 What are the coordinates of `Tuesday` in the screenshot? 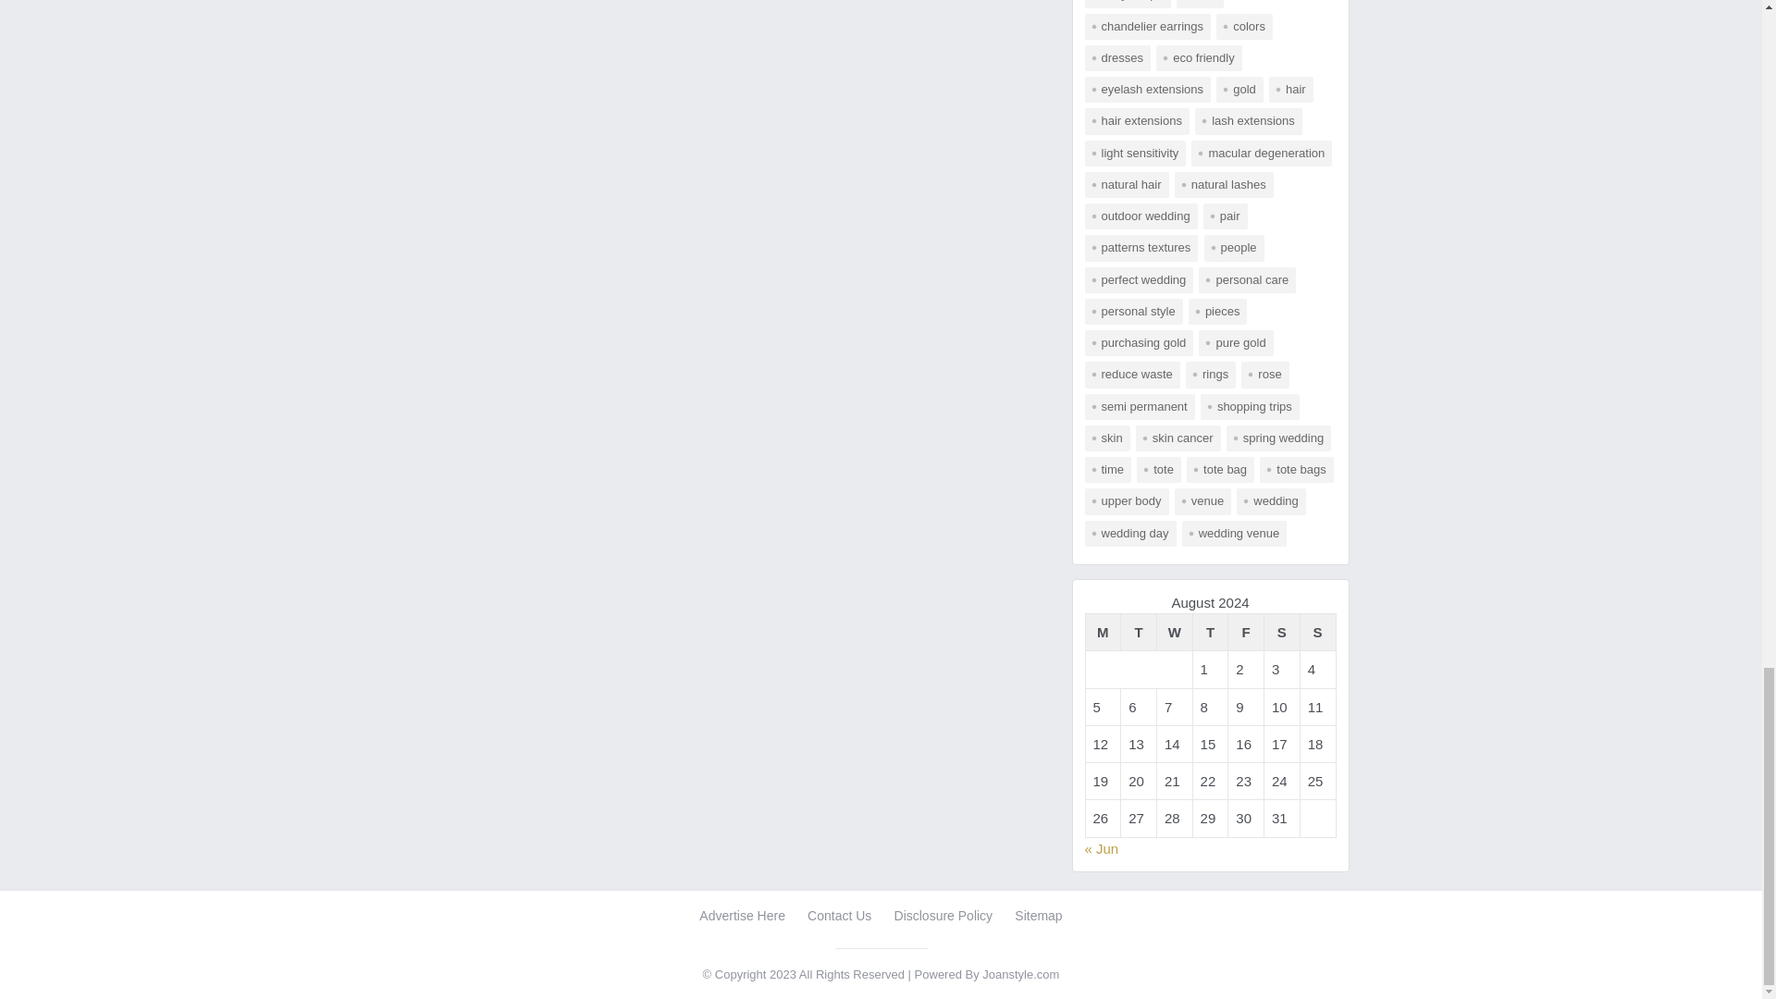 It's located at (1139, 633).